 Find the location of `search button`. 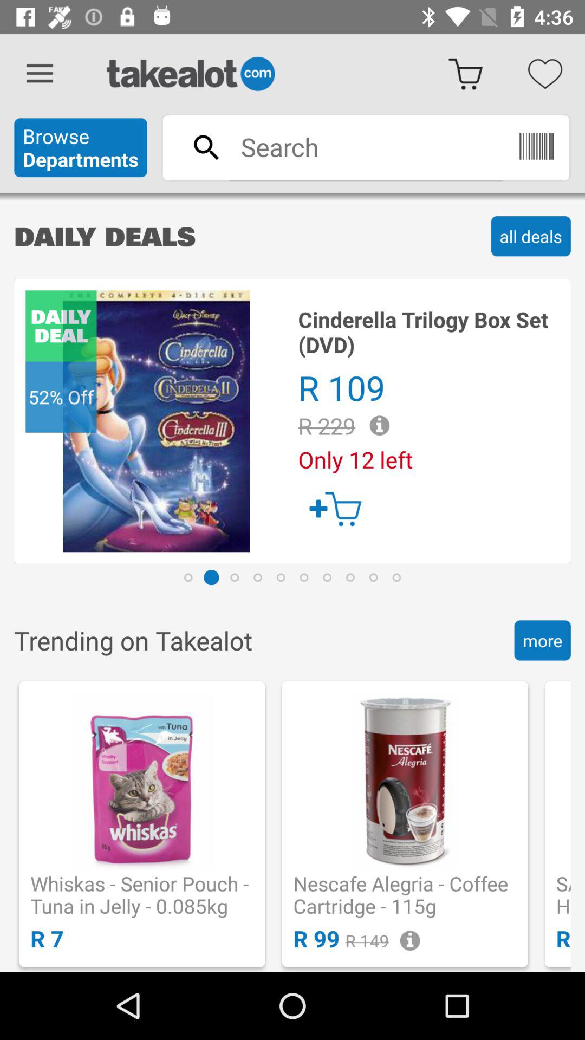

search button is located at coordinates (366, 147).